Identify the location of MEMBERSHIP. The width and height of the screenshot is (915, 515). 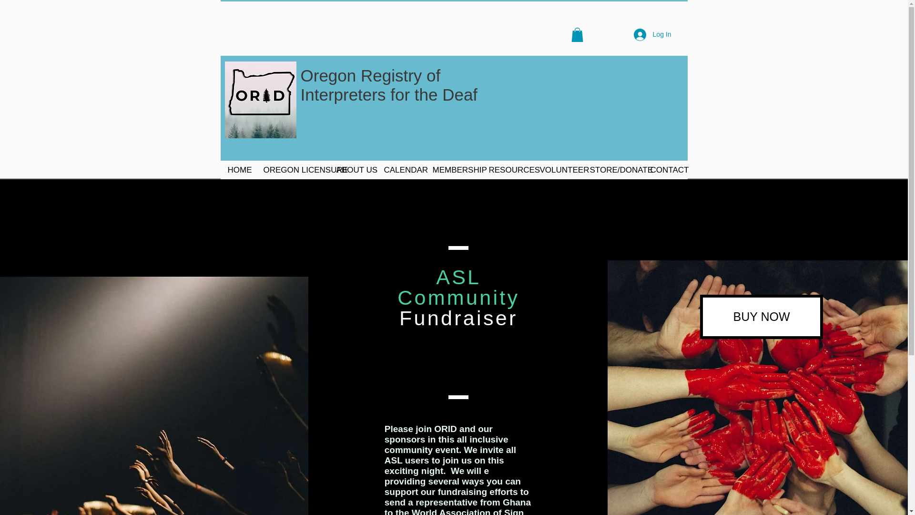
(389, 85).